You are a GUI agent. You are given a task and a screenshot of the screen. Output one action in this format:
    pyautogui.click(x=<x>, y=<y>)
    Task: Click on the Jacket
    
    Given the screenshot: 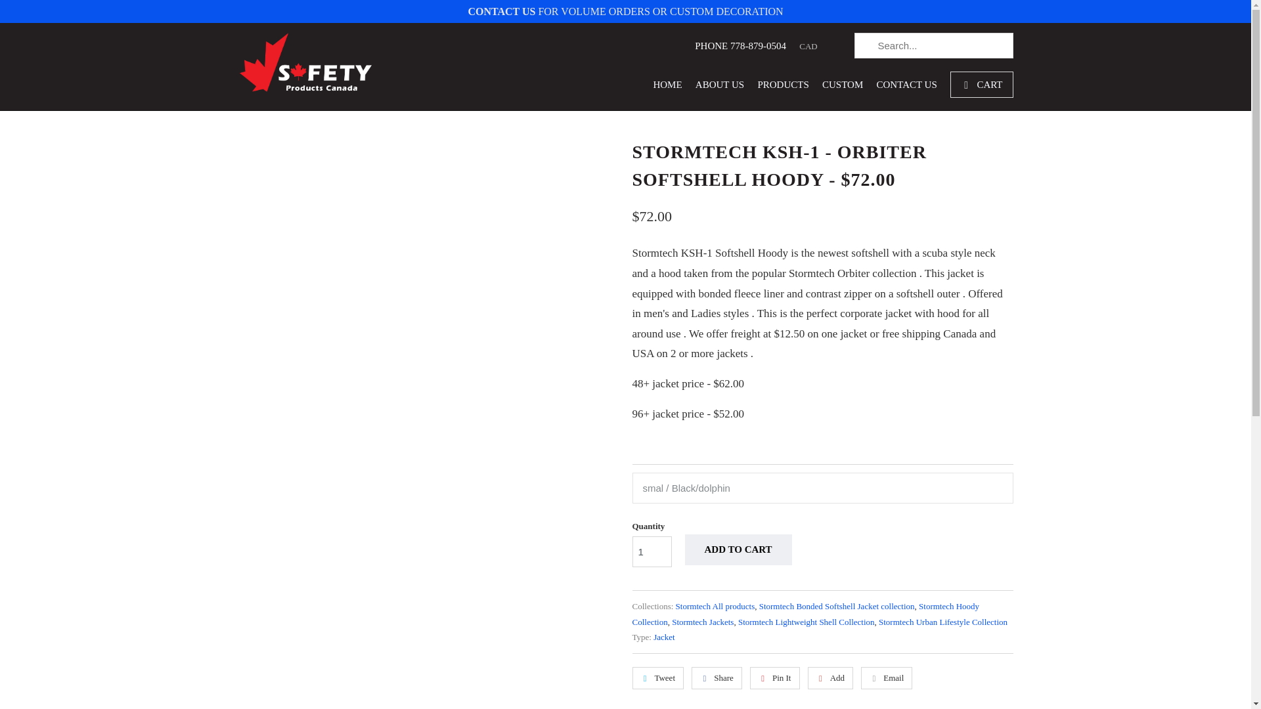 What is the action you would take?
    pyautogui.click(x=663, y=637)
    